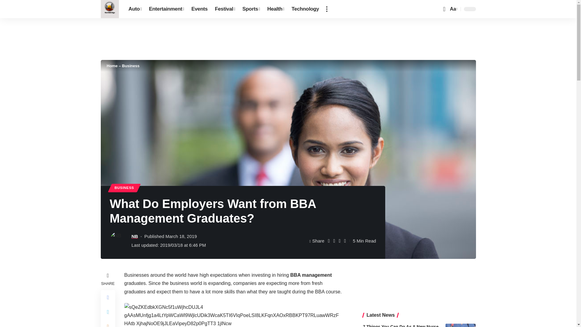  What do you see at coordinates (275, 9) in the screenshot?
I see `Health` at bounding box center [275, 9].